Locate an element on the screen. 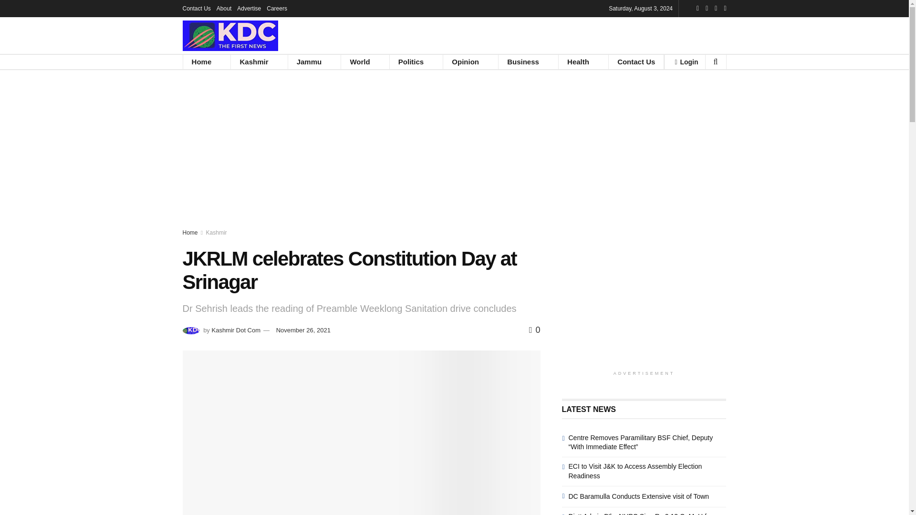 This screenshot has height=515, width=916. Opinion is located at coordinates (465, 62).